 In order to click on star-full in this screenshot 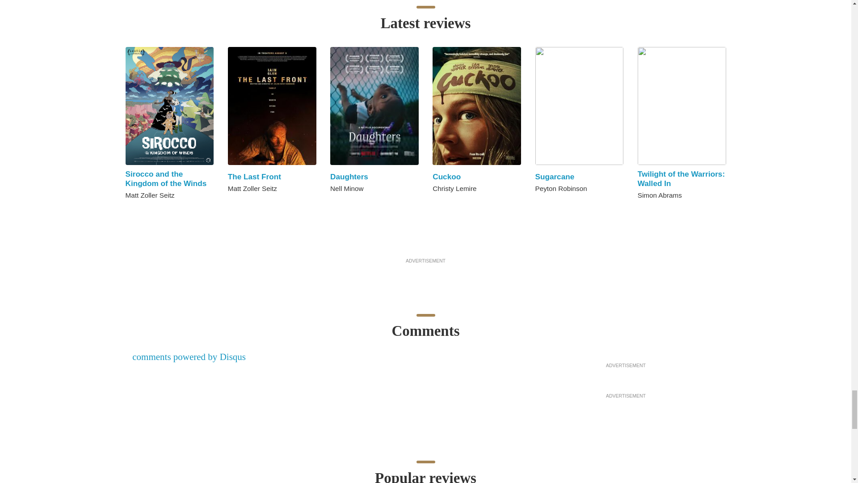, I will do `click(157, 211)`.